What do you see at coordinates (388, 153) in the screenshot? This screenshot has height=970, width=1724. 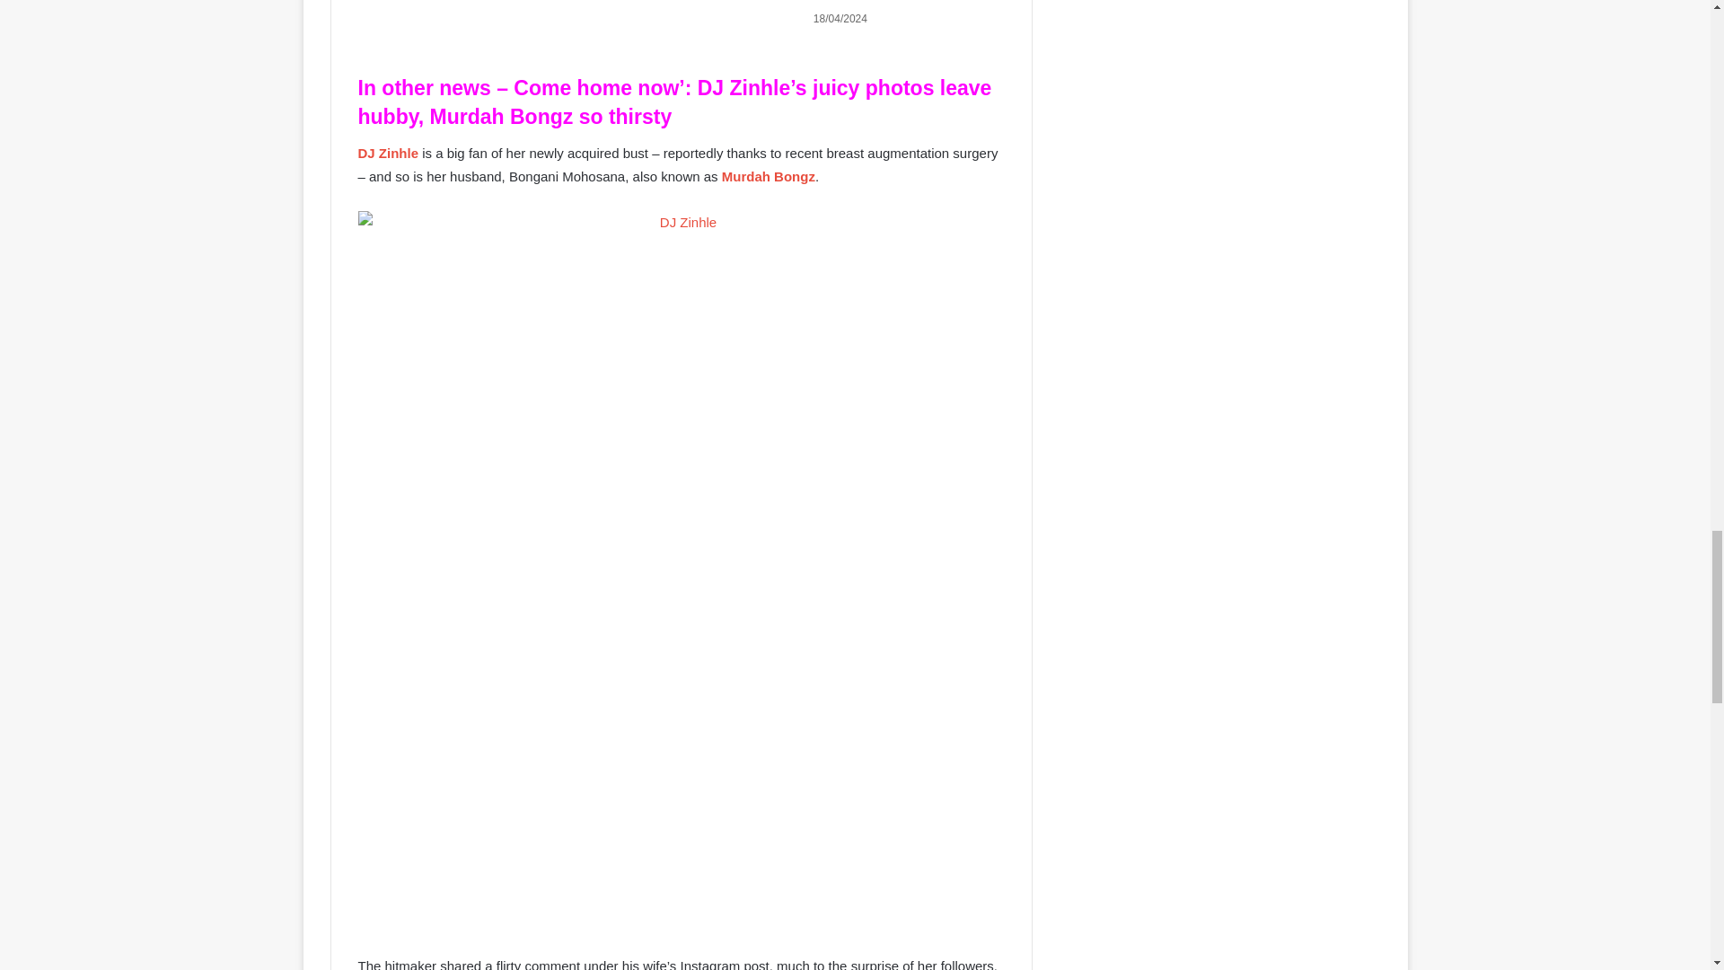 I see `DJ Zinhle` at bounding box center [388, 153].